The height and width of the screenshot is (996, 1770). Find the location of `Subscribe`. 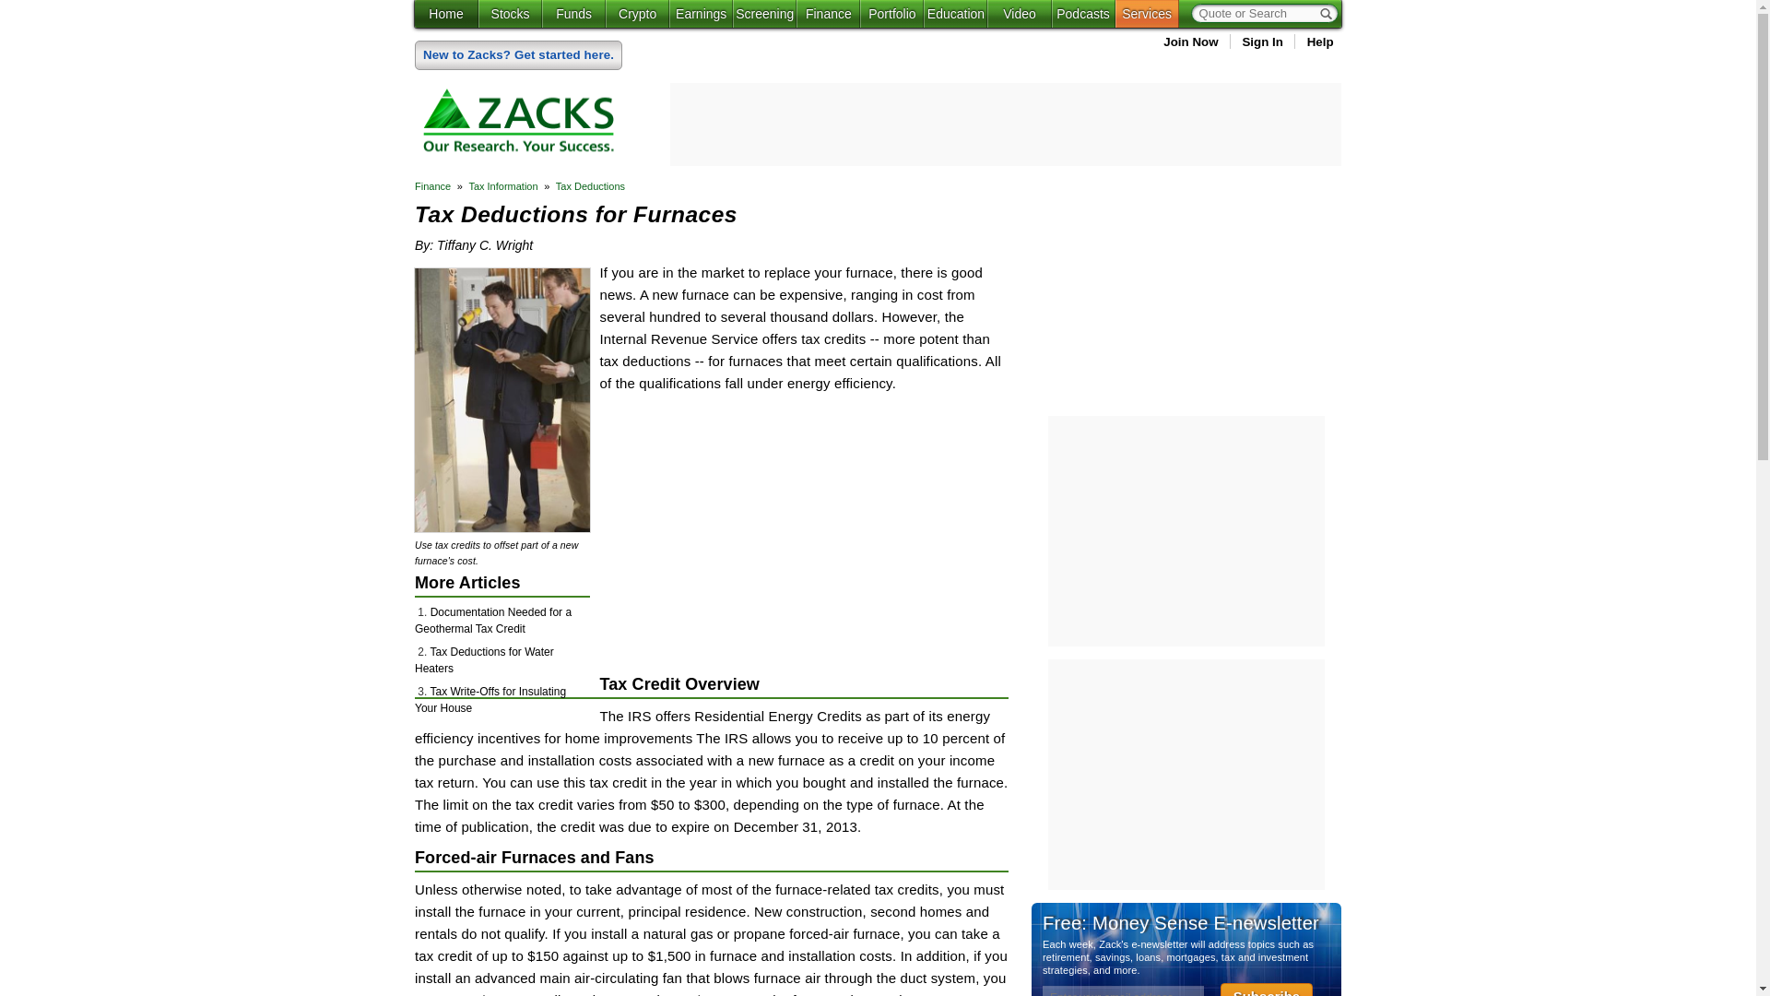

Subscribe is located at coordinates (1267, 989).